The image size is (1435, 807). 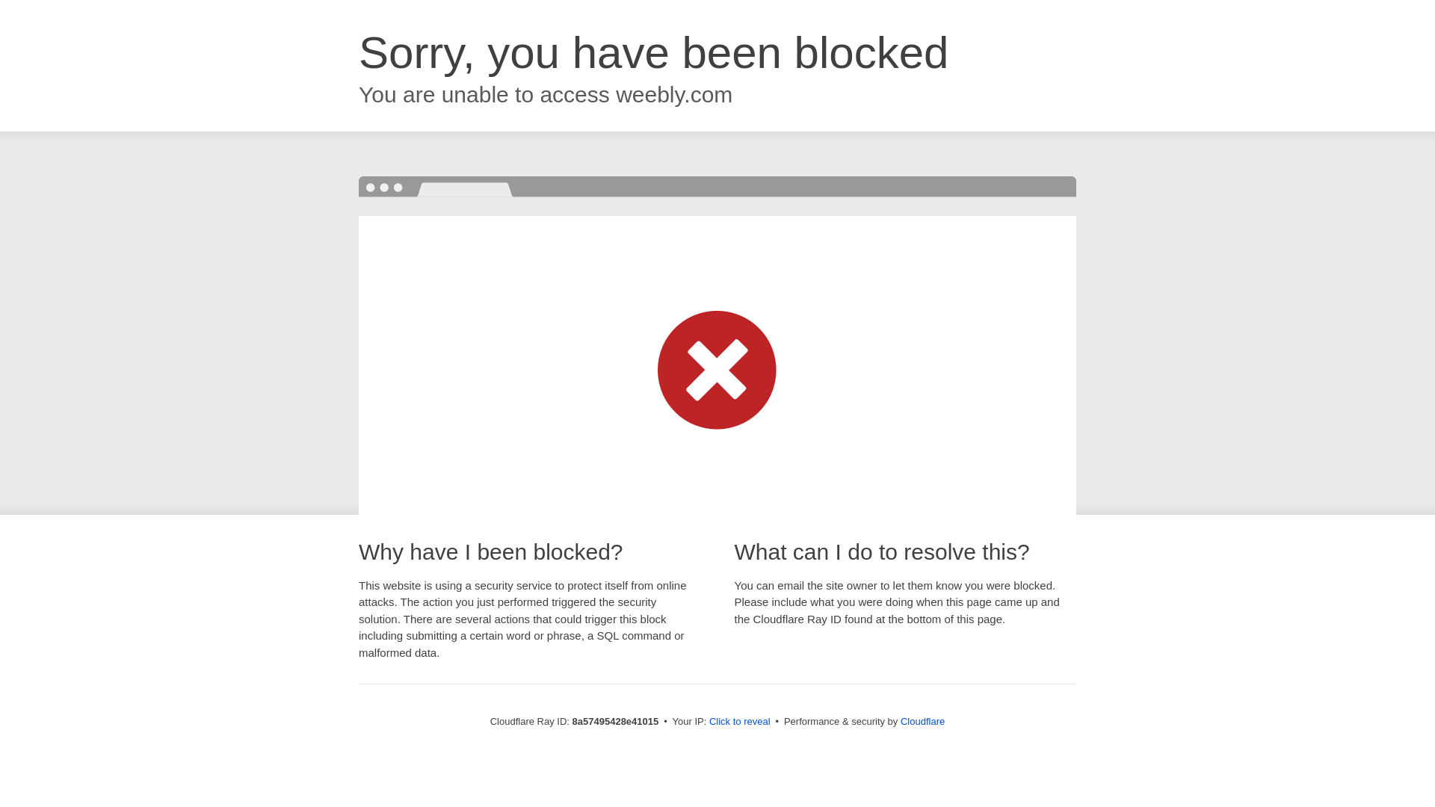 What do you see at coordinates (740, 722) in the screenshot?
I see `Click to reveal` at bounding box center [740, 722].